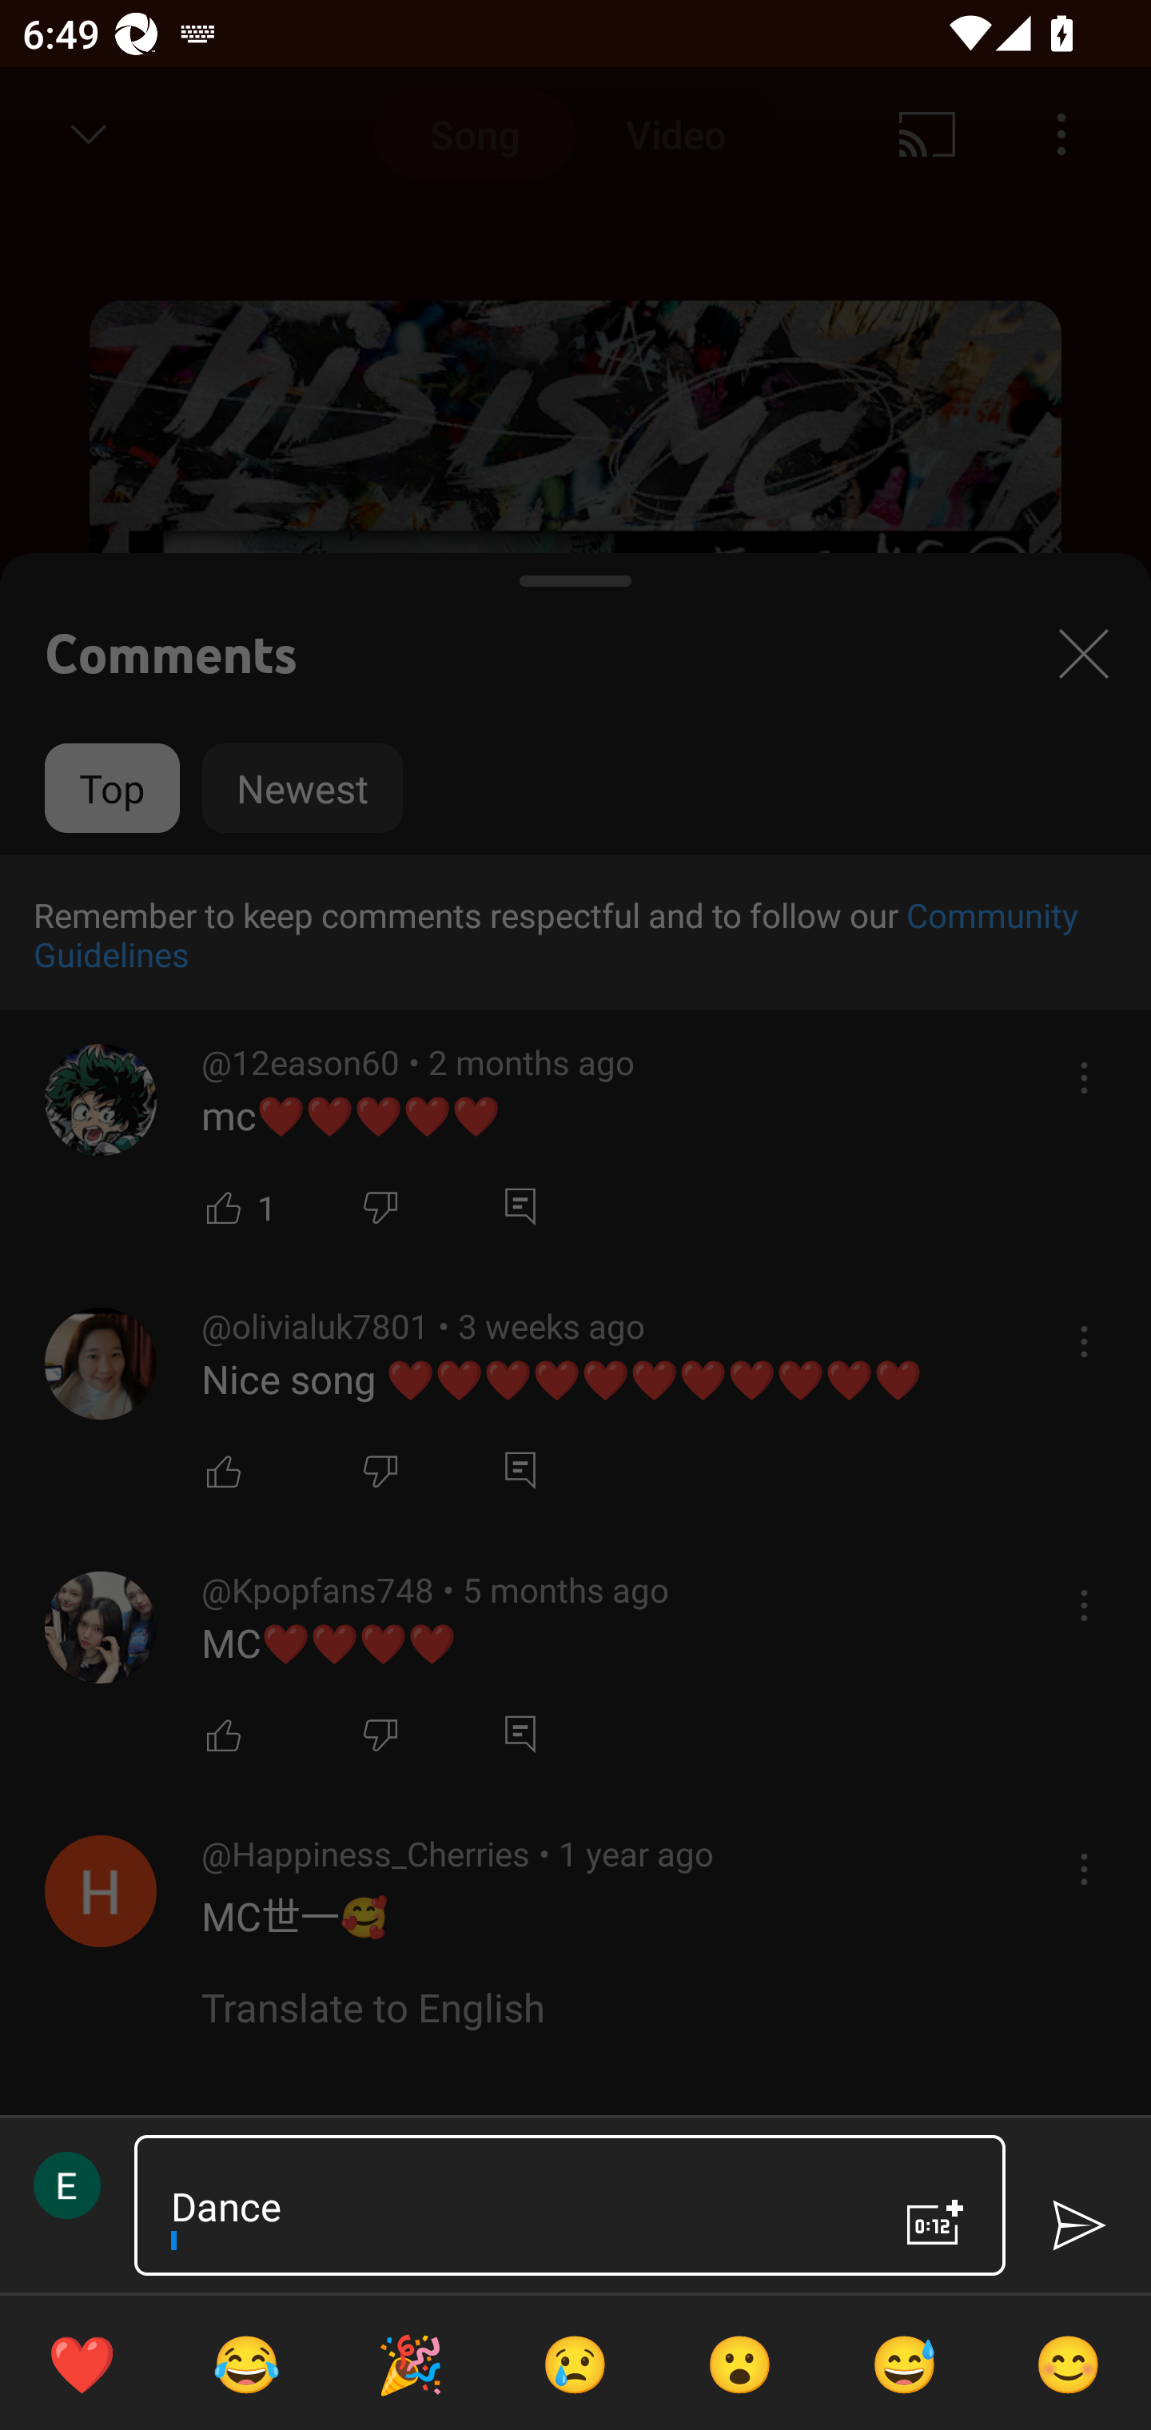 The image size is (1151, 2430). I want to click on Send comment, so click(1077, 2225).